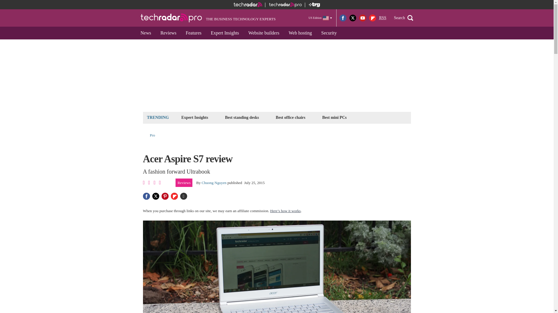 The height and width of the screenshot is (313, 558). I want to click on Expert Insights, so click(195, 117).